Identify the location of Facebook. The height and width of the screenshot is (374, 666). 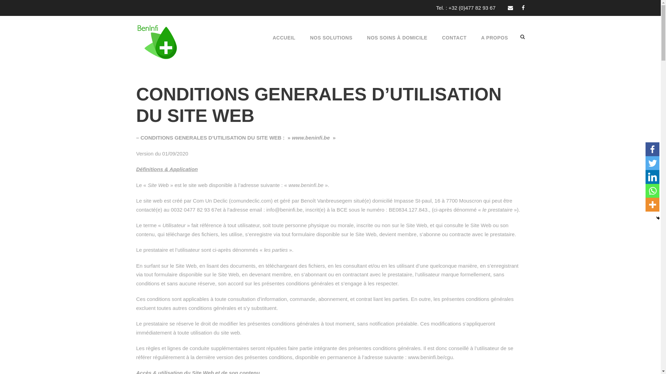
(652, 149).